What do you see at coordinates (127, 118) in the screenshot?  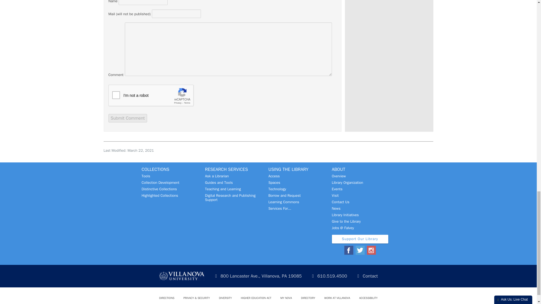 I see `Submit Comment` at bounding box center [127, 118].